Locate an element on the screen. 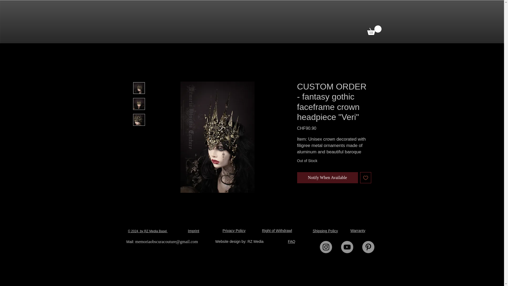  Imprint is located at coordinates (193, 231).